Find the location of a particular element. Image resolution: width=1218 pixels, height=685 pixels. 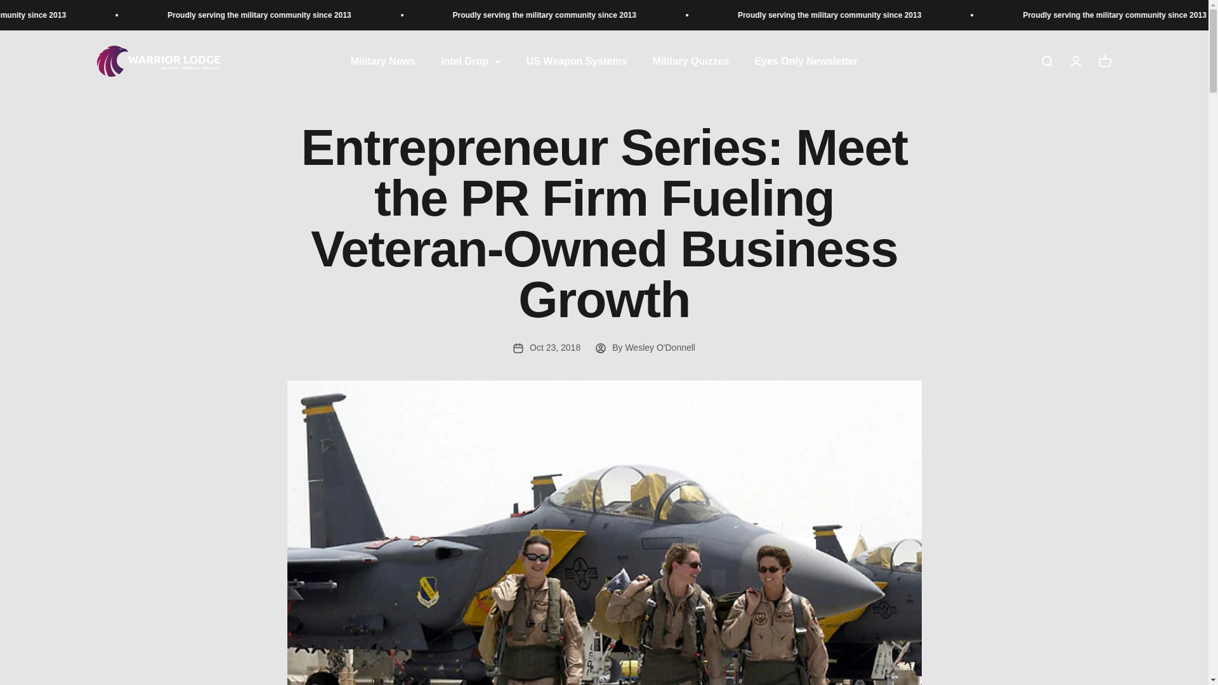

Open account page is located at coordinates (576, 61).